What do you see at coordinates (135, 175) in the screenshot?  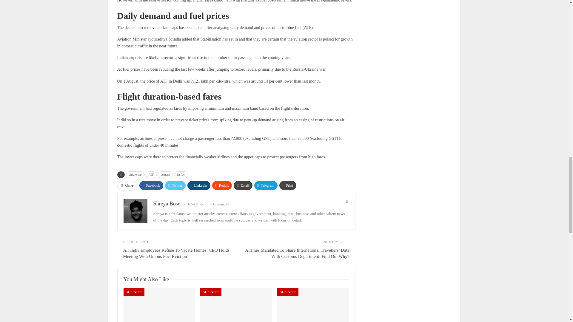 I see `airfare cap` at bounding box center [135, 175].